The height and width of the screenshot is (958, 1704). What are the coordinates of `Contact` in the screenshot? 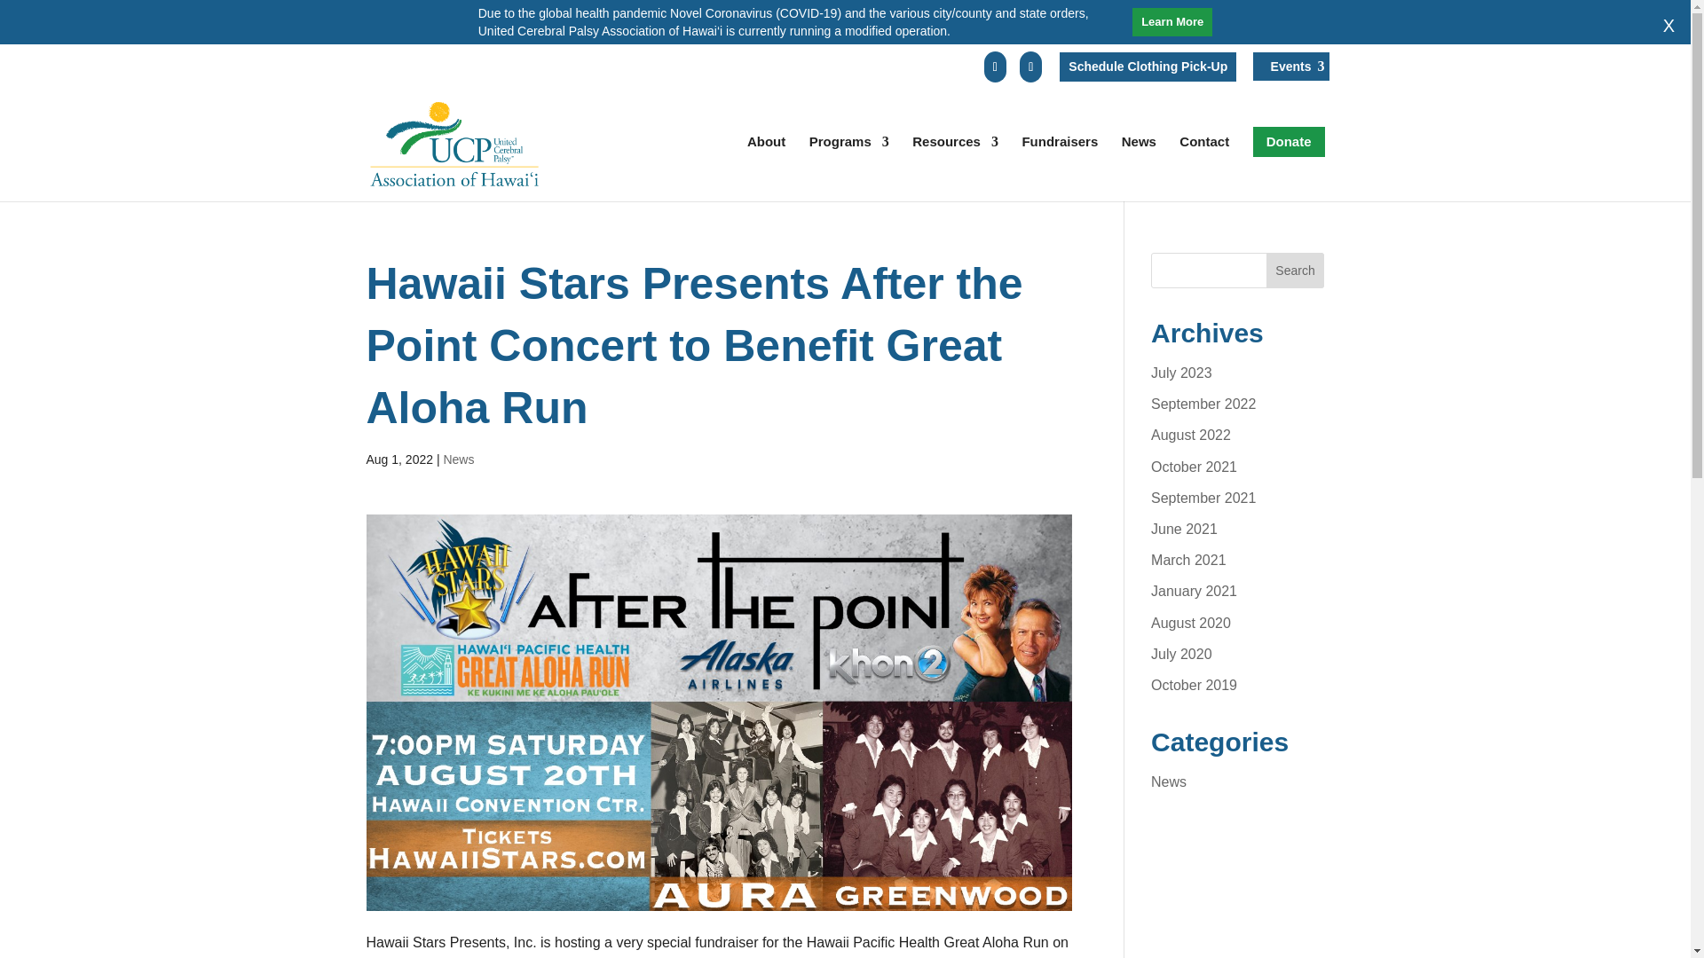 It's located at (1203, 161).